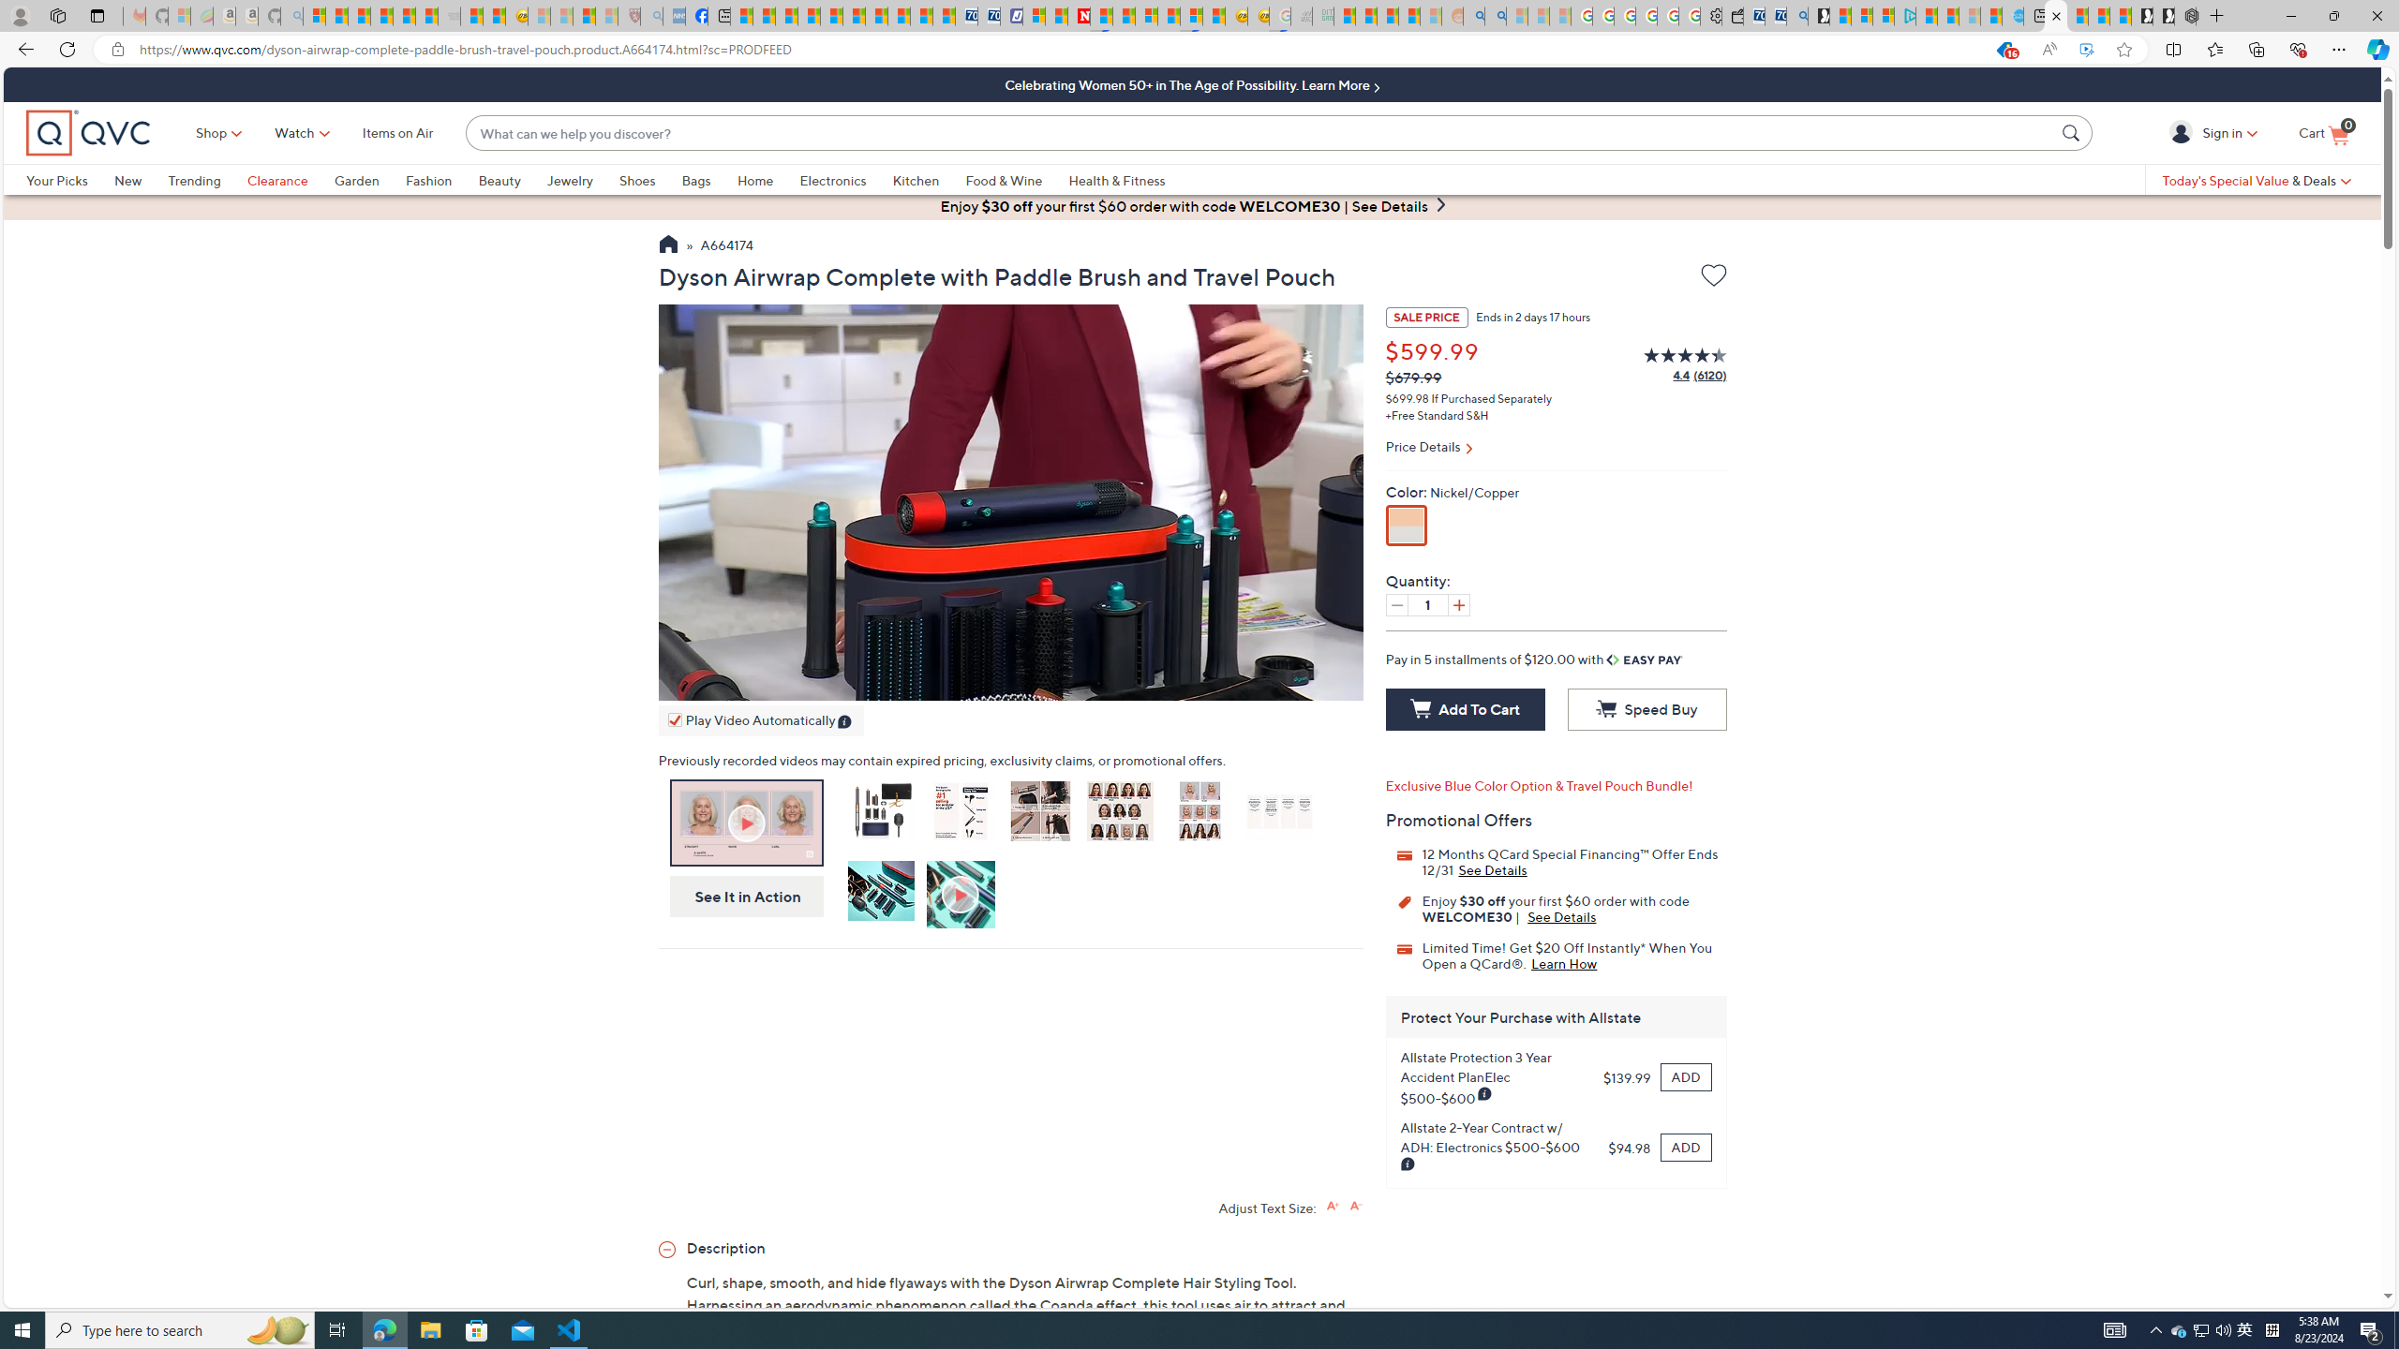 This screenshot has width=2399, height=1349. Describe the element at coordinates (1732, 16) in the screenshot. I see `Wallet` at that location.